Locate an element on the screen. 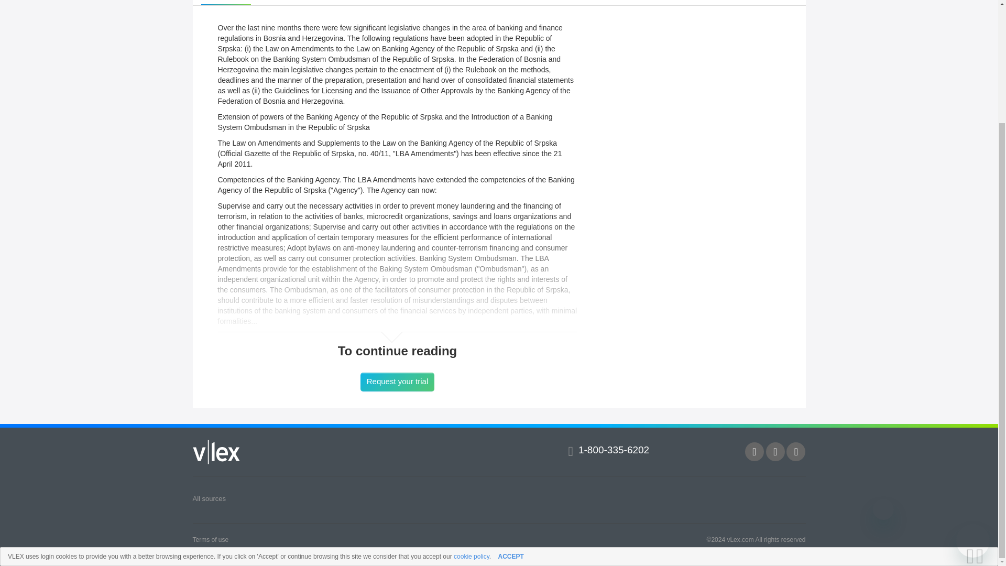  Terms of use is located at coordinates (211, 539).